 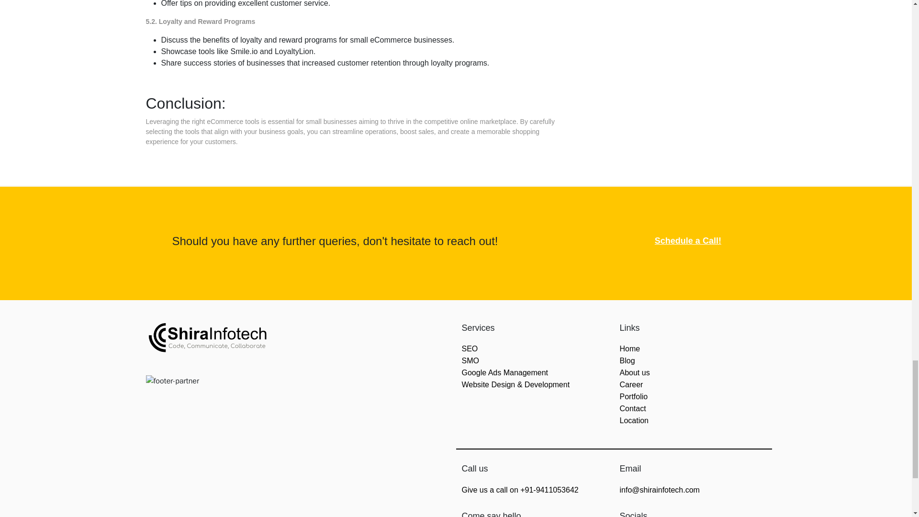 What do you see at coordinates (470, 361) in the screenshot?
I see `SMO` at bounding box center [470, 361].